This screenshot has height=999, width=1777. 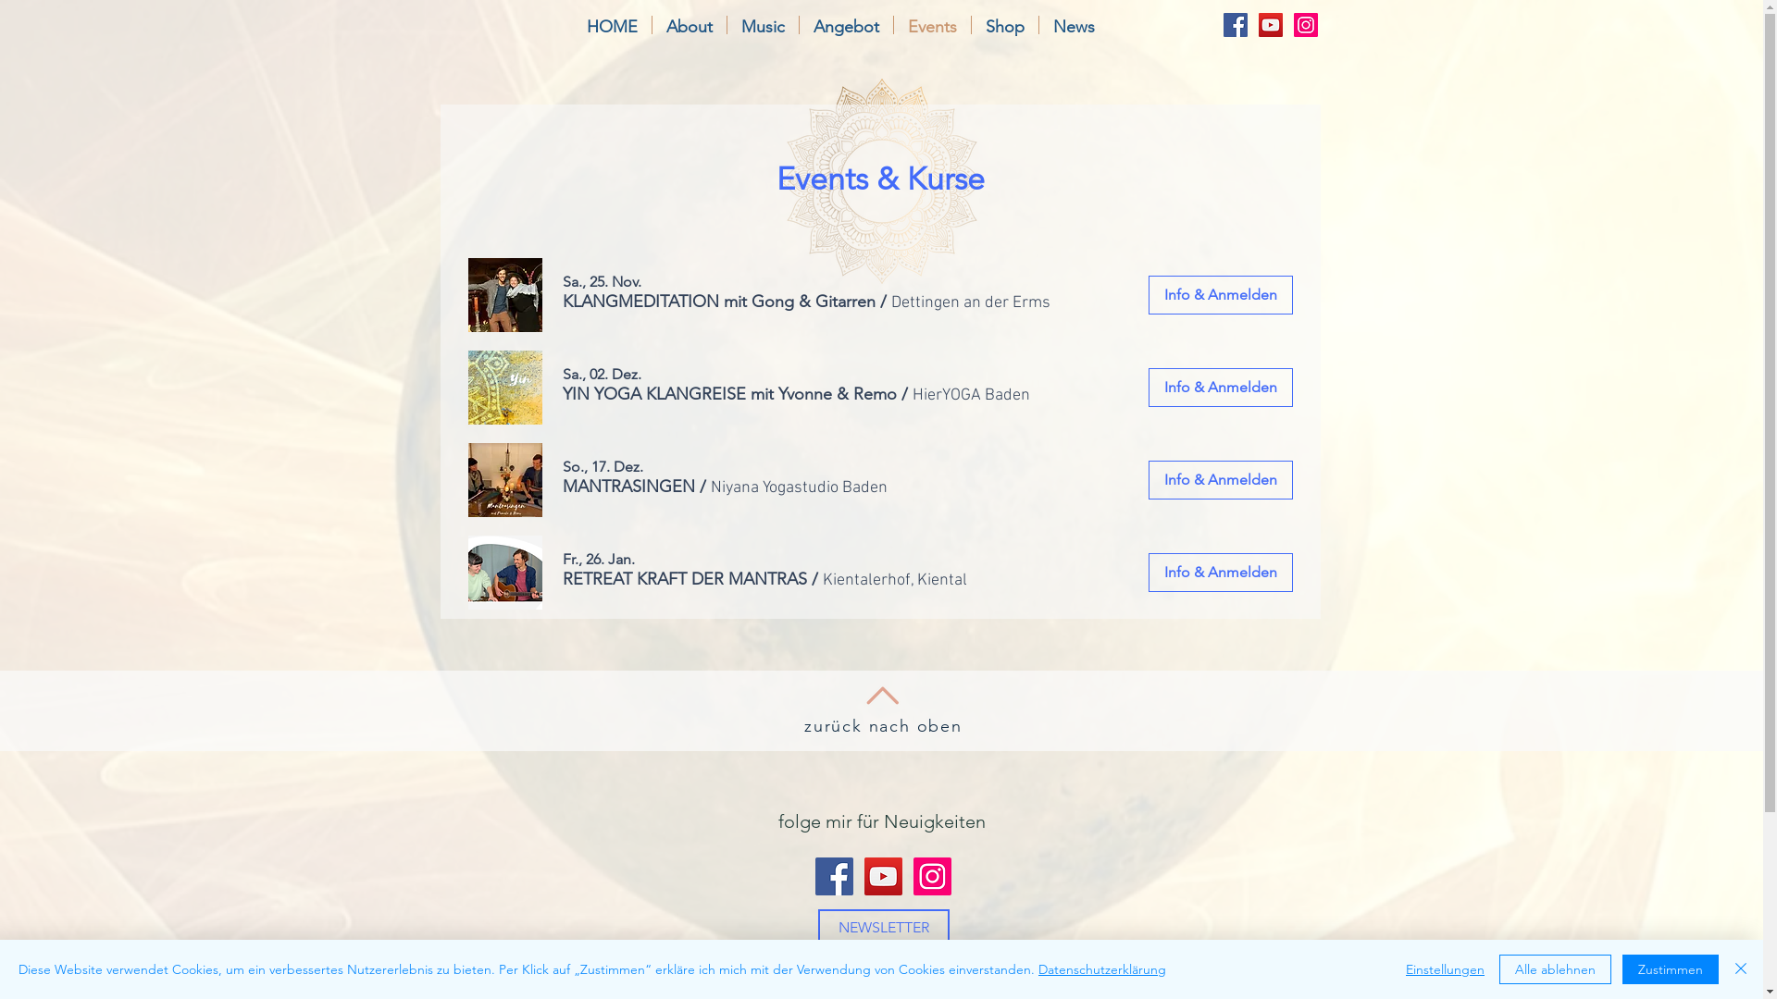 I want to click on Zustimmen, so click(x=1671, y=969).